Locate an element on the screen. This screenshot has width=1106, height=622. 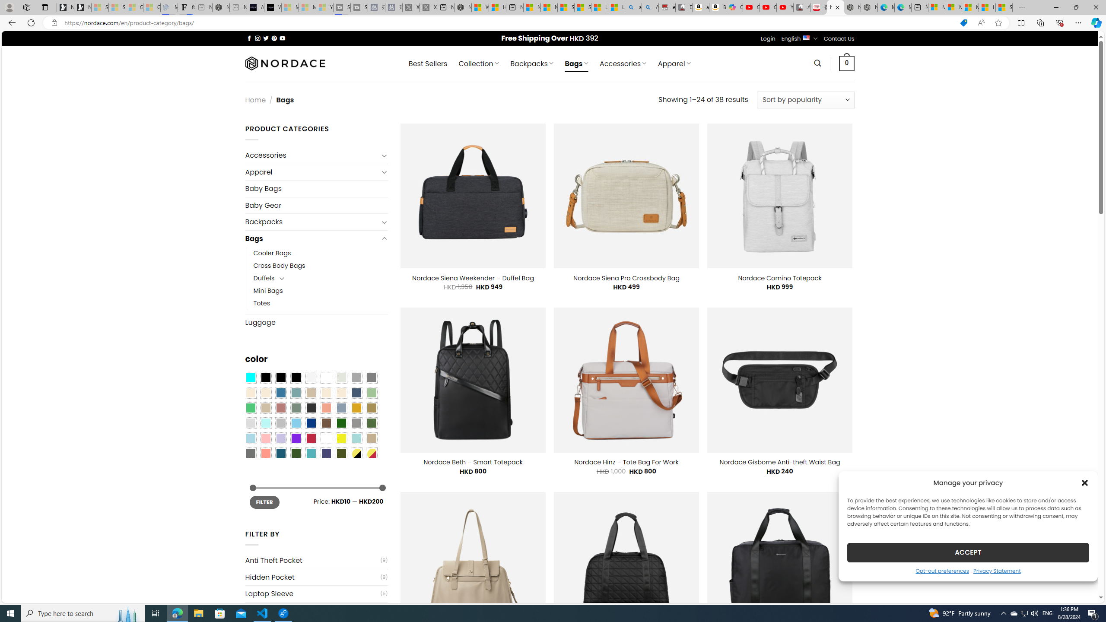
 Best Sellers is located at coordinates (428, 63).